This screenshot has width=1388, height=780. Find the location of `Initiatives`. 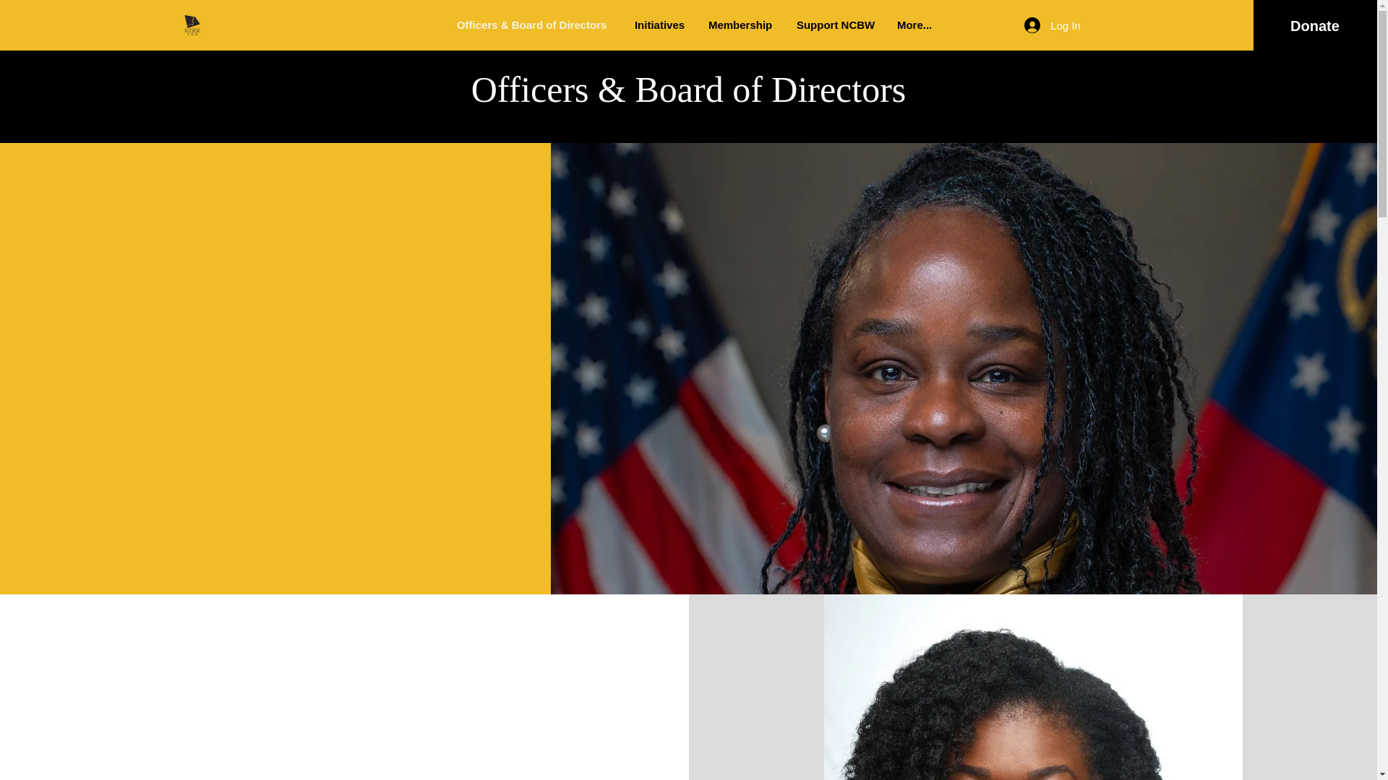

Initiatives is located at coordinates (661, 25).